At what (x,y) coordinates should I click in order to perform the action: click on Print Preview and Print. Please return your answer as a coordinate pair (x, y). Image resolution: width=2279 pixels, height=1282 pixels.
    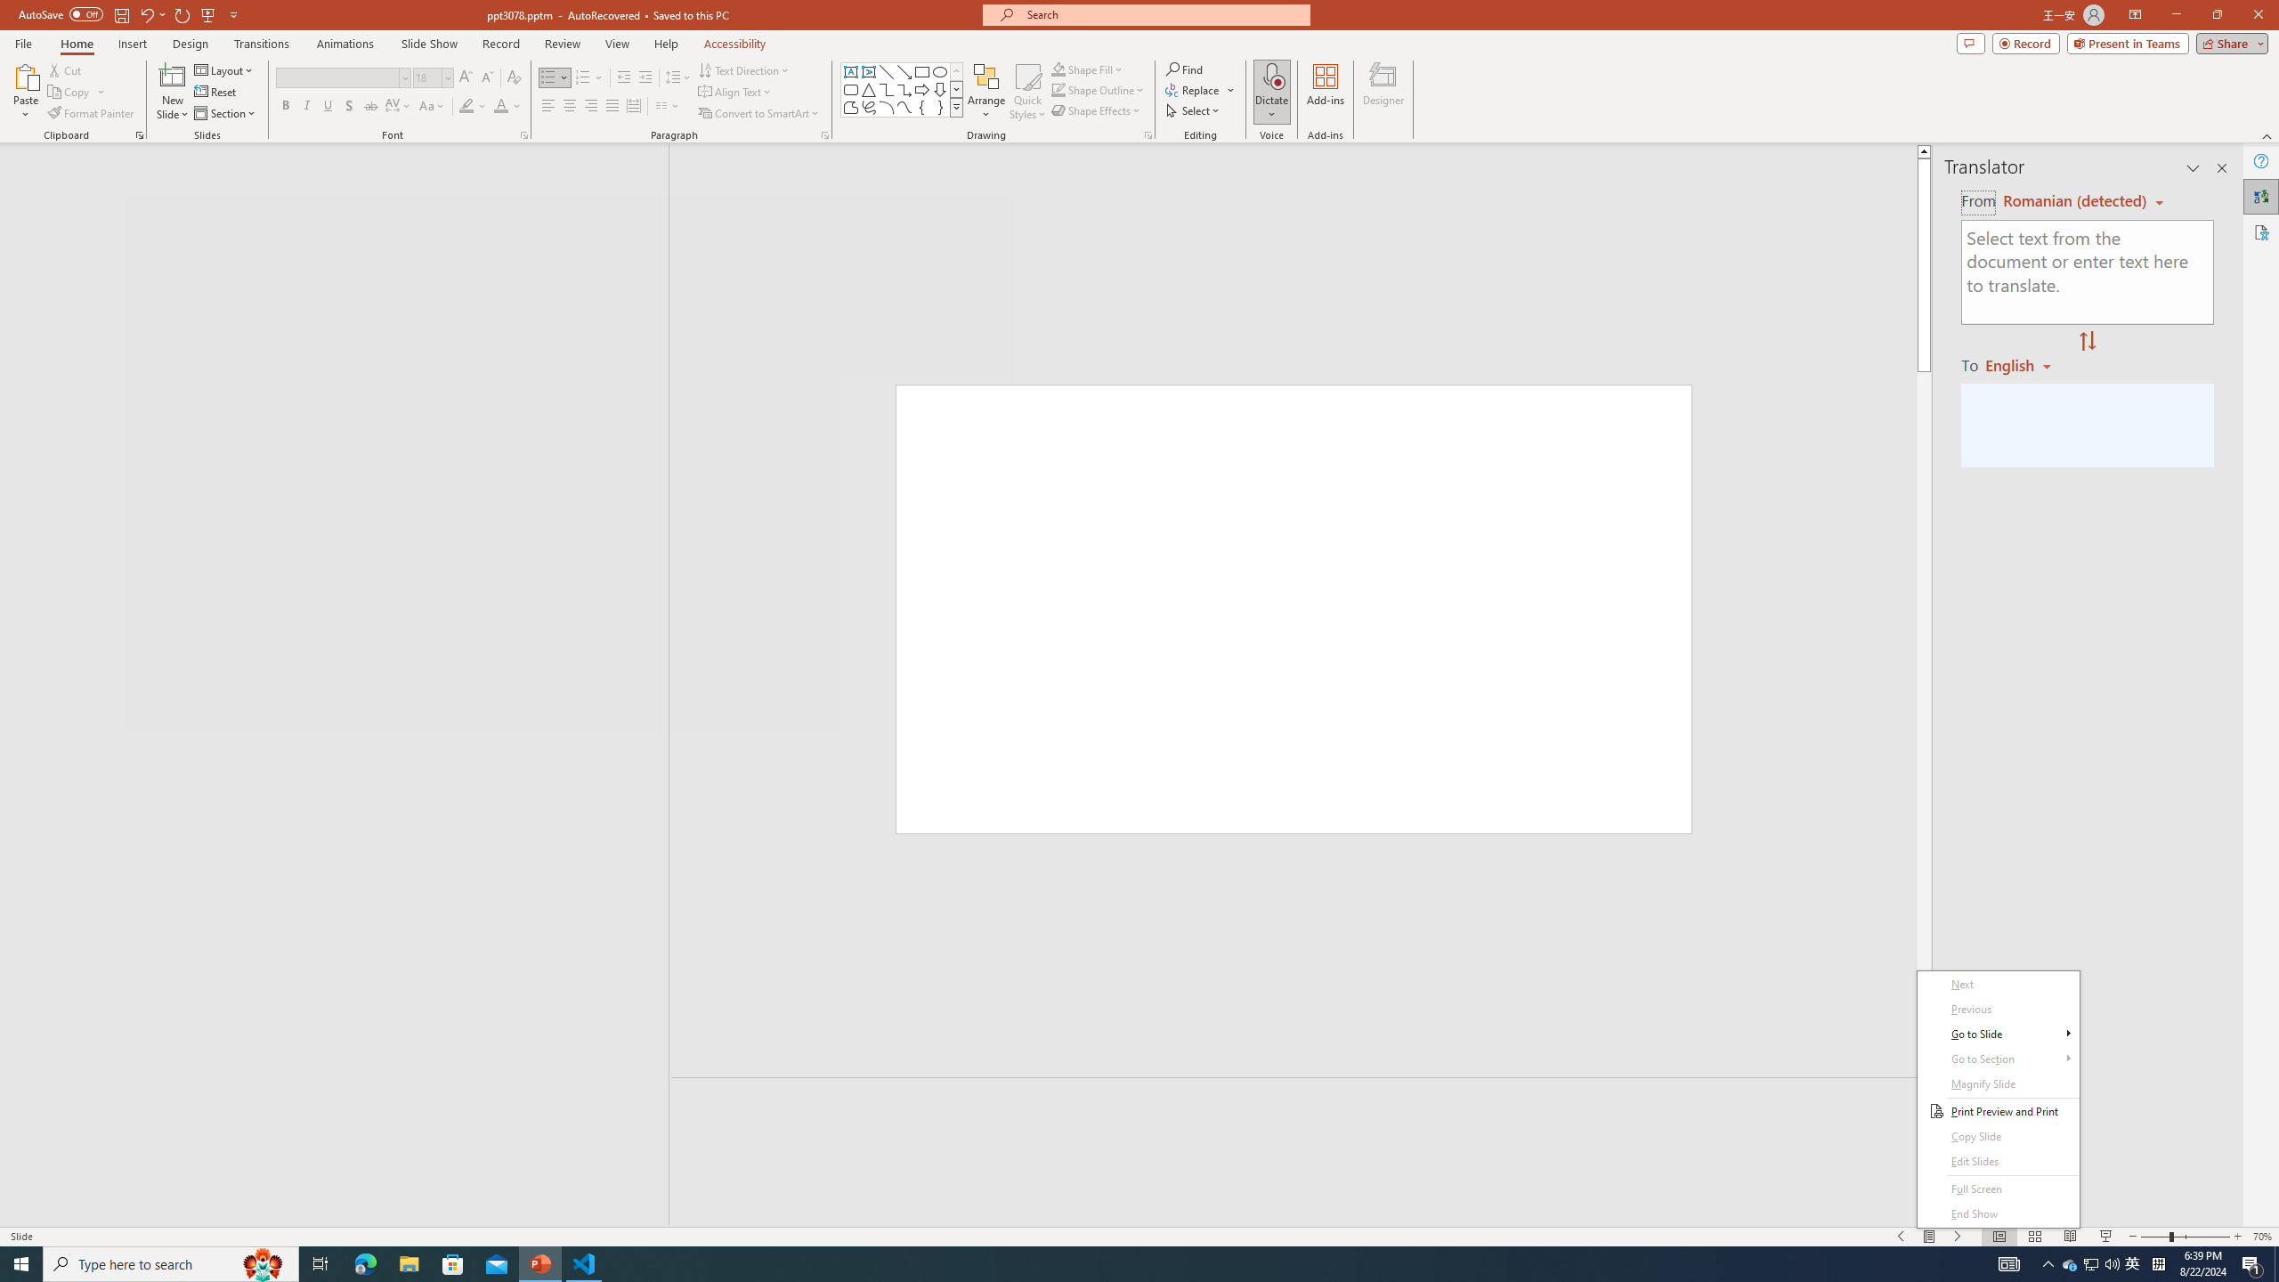
    Looking at the image, I should click on (33, 35).